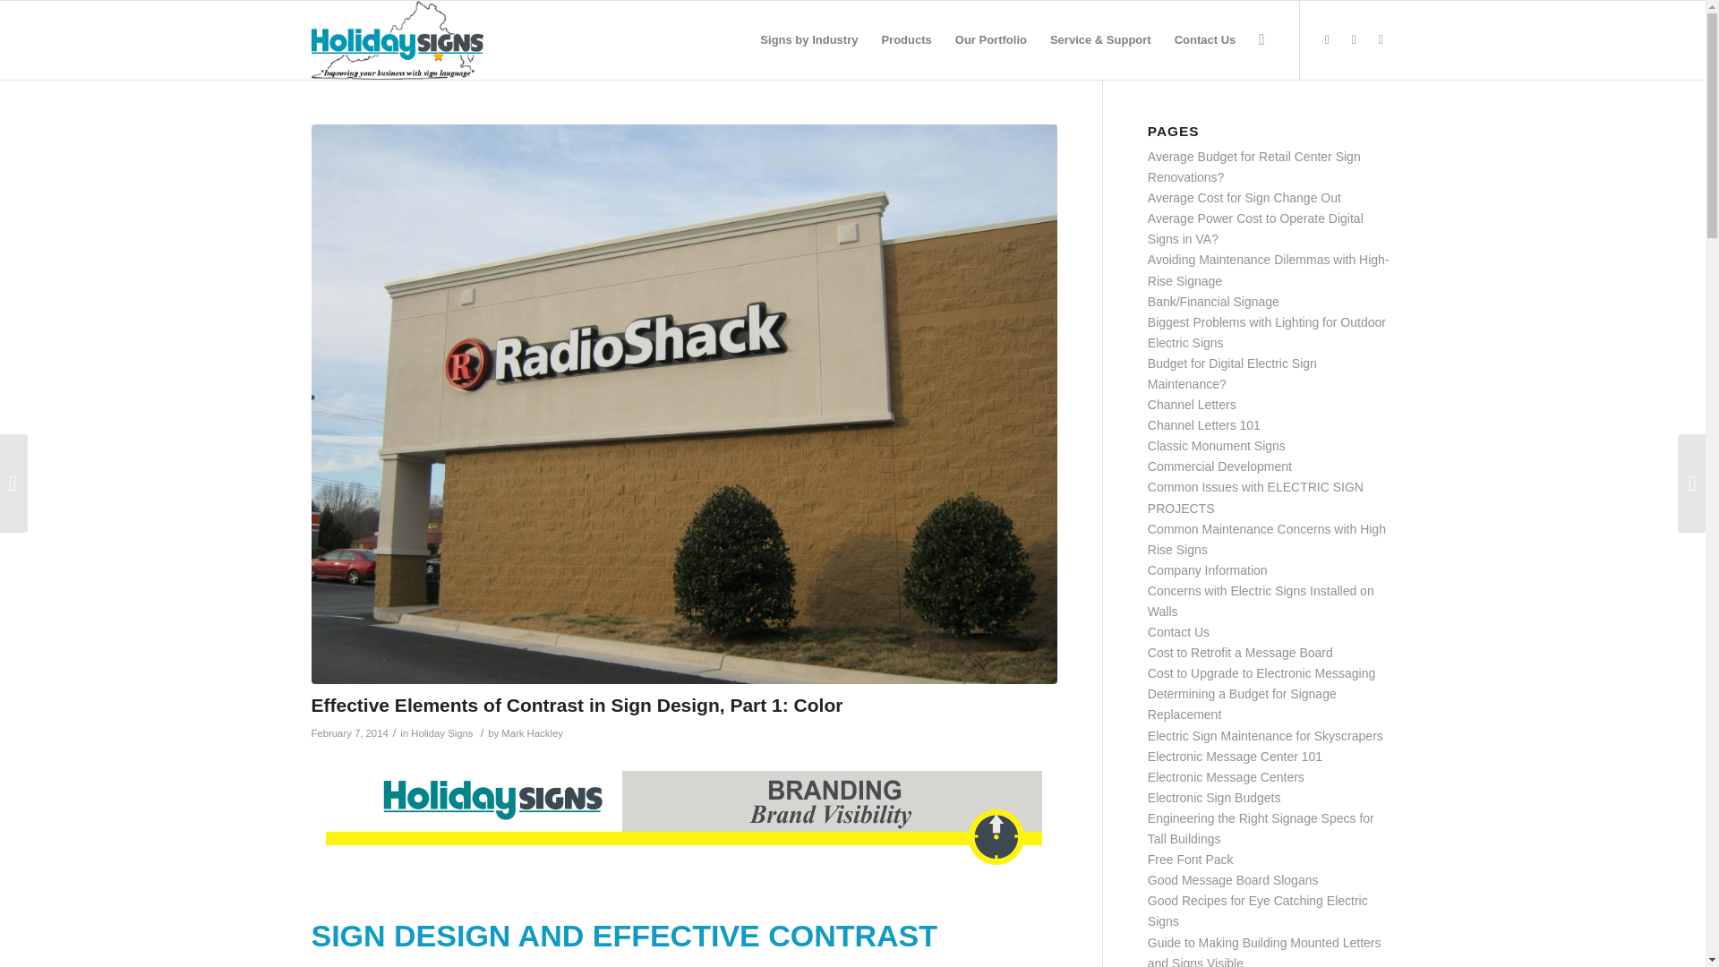 The image size is (1719, 967). I want to click on Mark Hackley, so click(532, 733).